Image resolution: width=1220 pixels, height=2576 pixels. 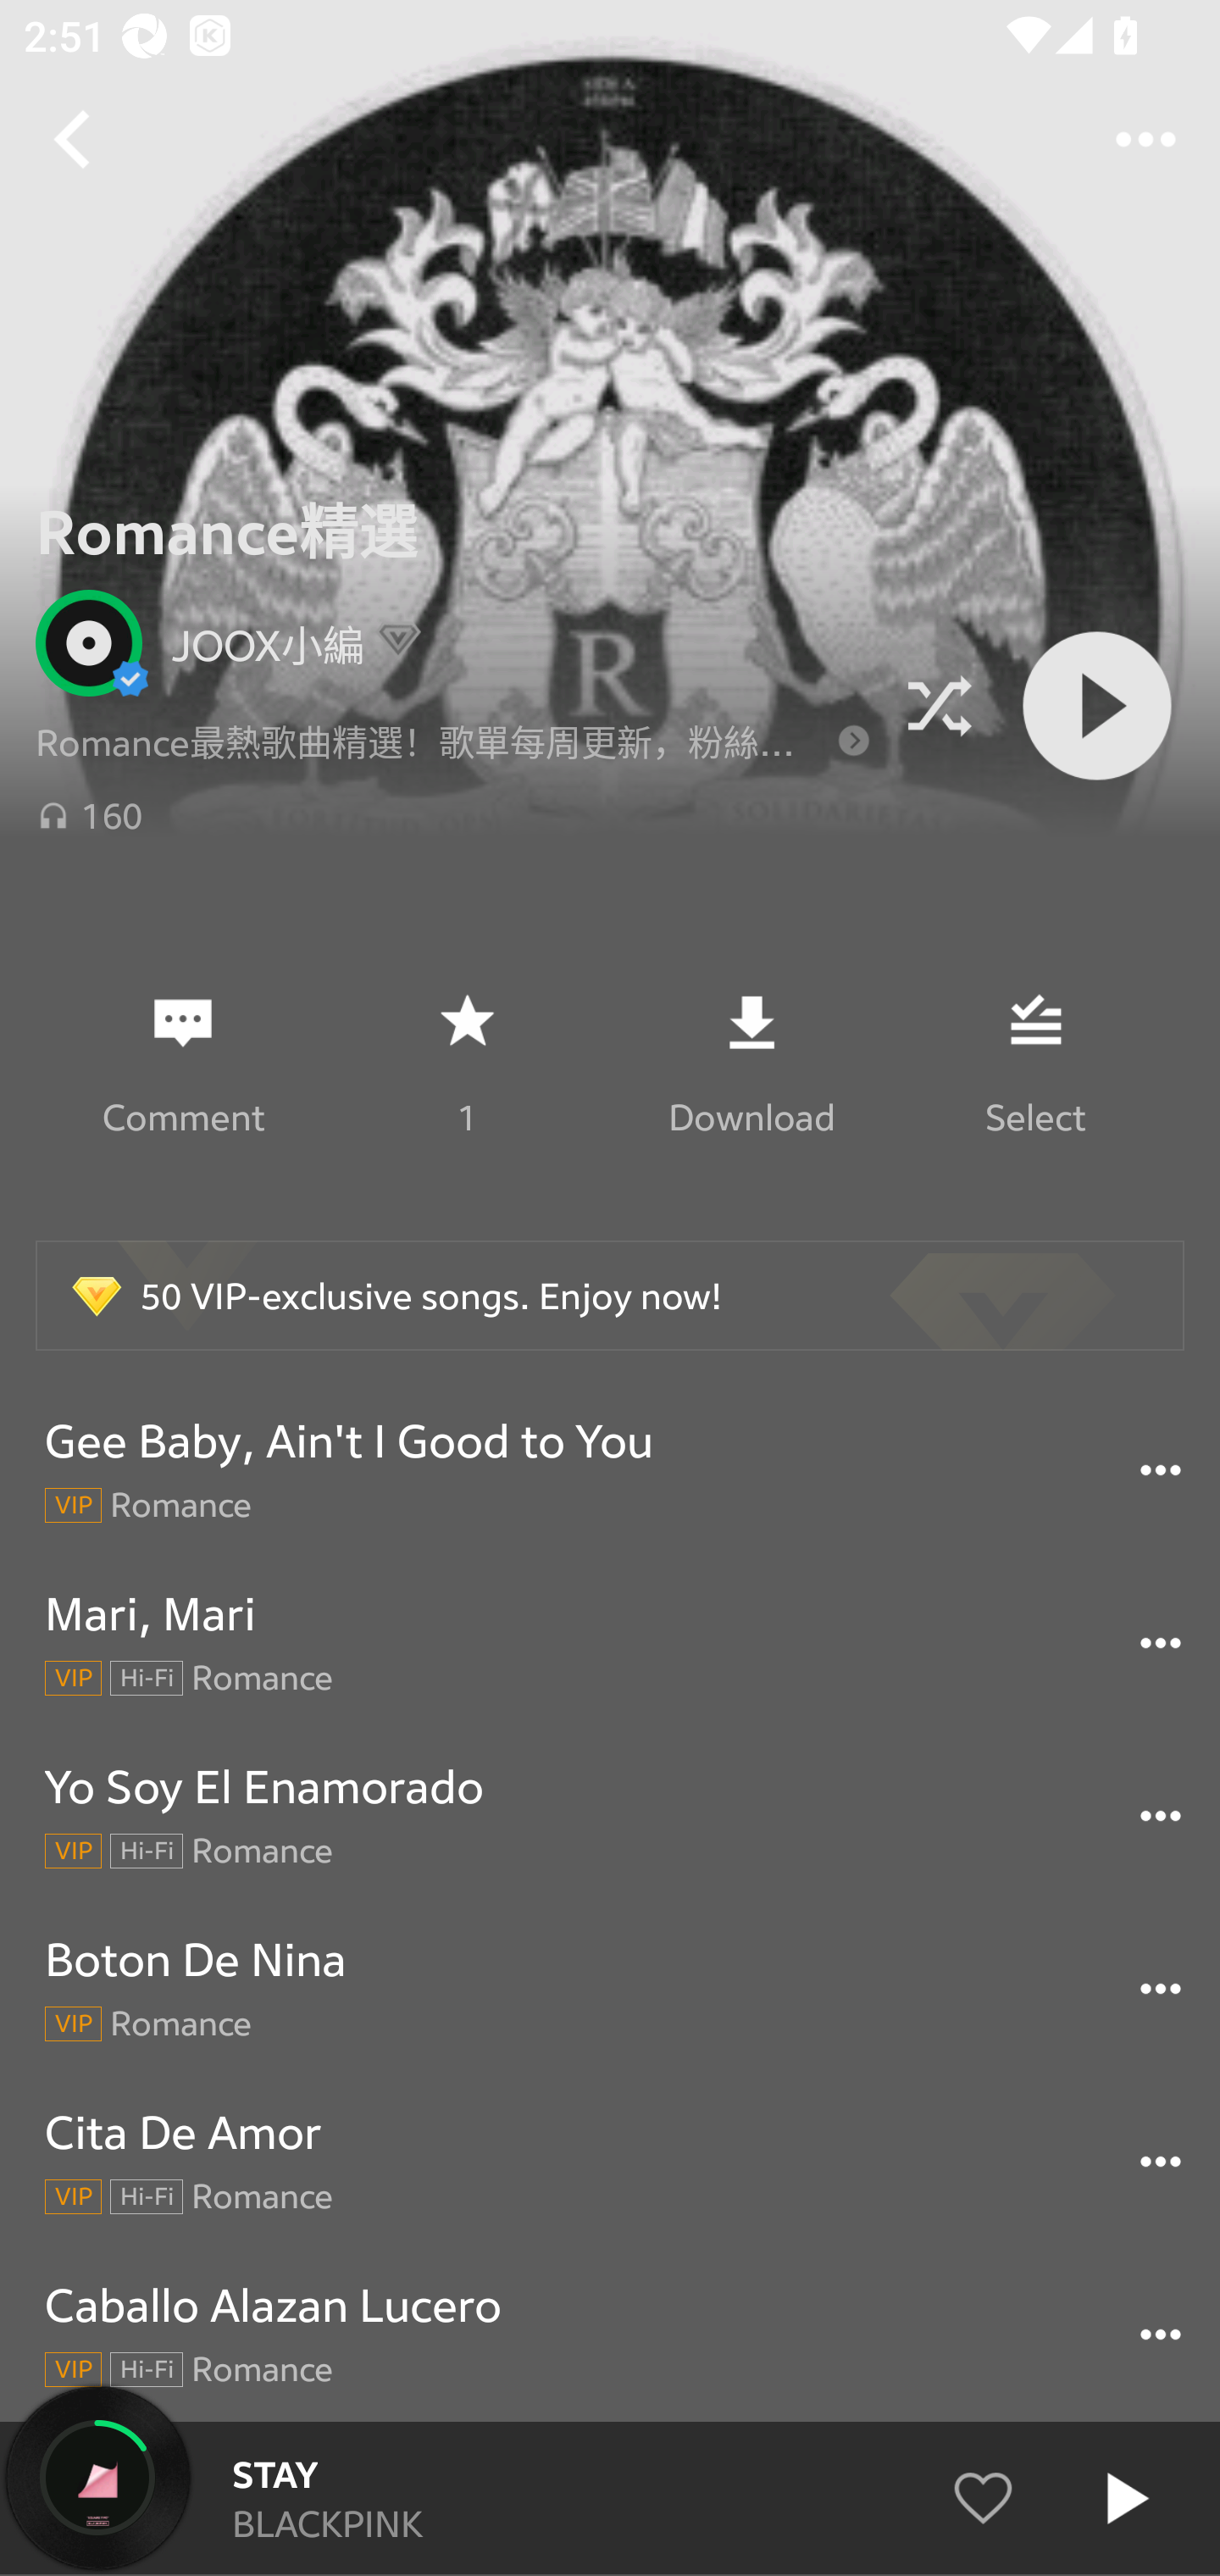 What do you see at coordinates (183, 1063) in the screenshot?
I see `Comment` at bounding box center [183, 1063].